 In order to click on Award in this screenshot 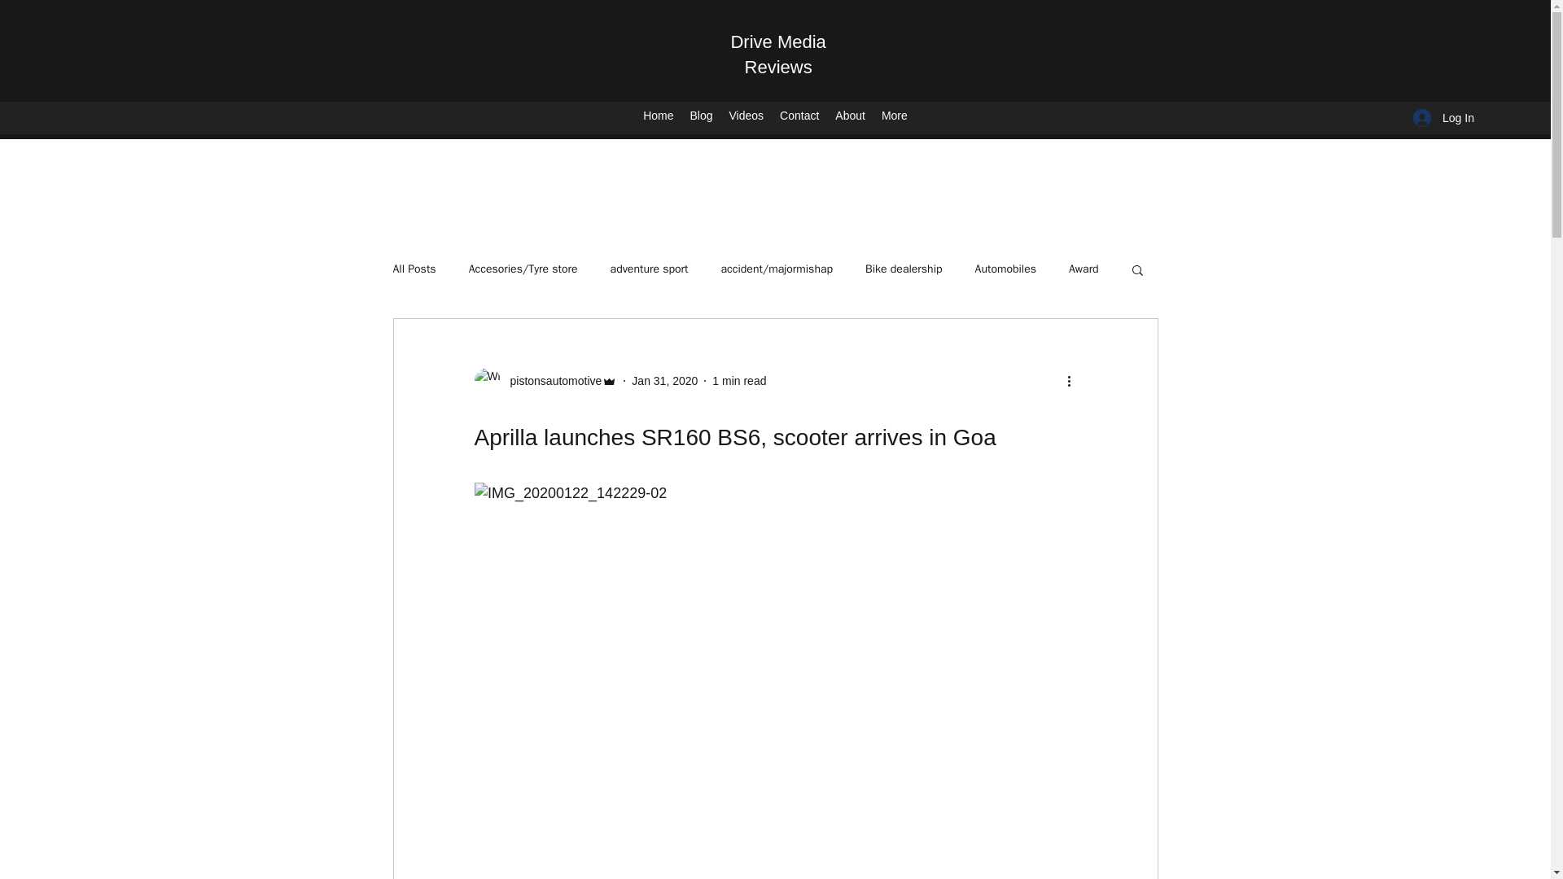, I will do `click(1084, 269)`.